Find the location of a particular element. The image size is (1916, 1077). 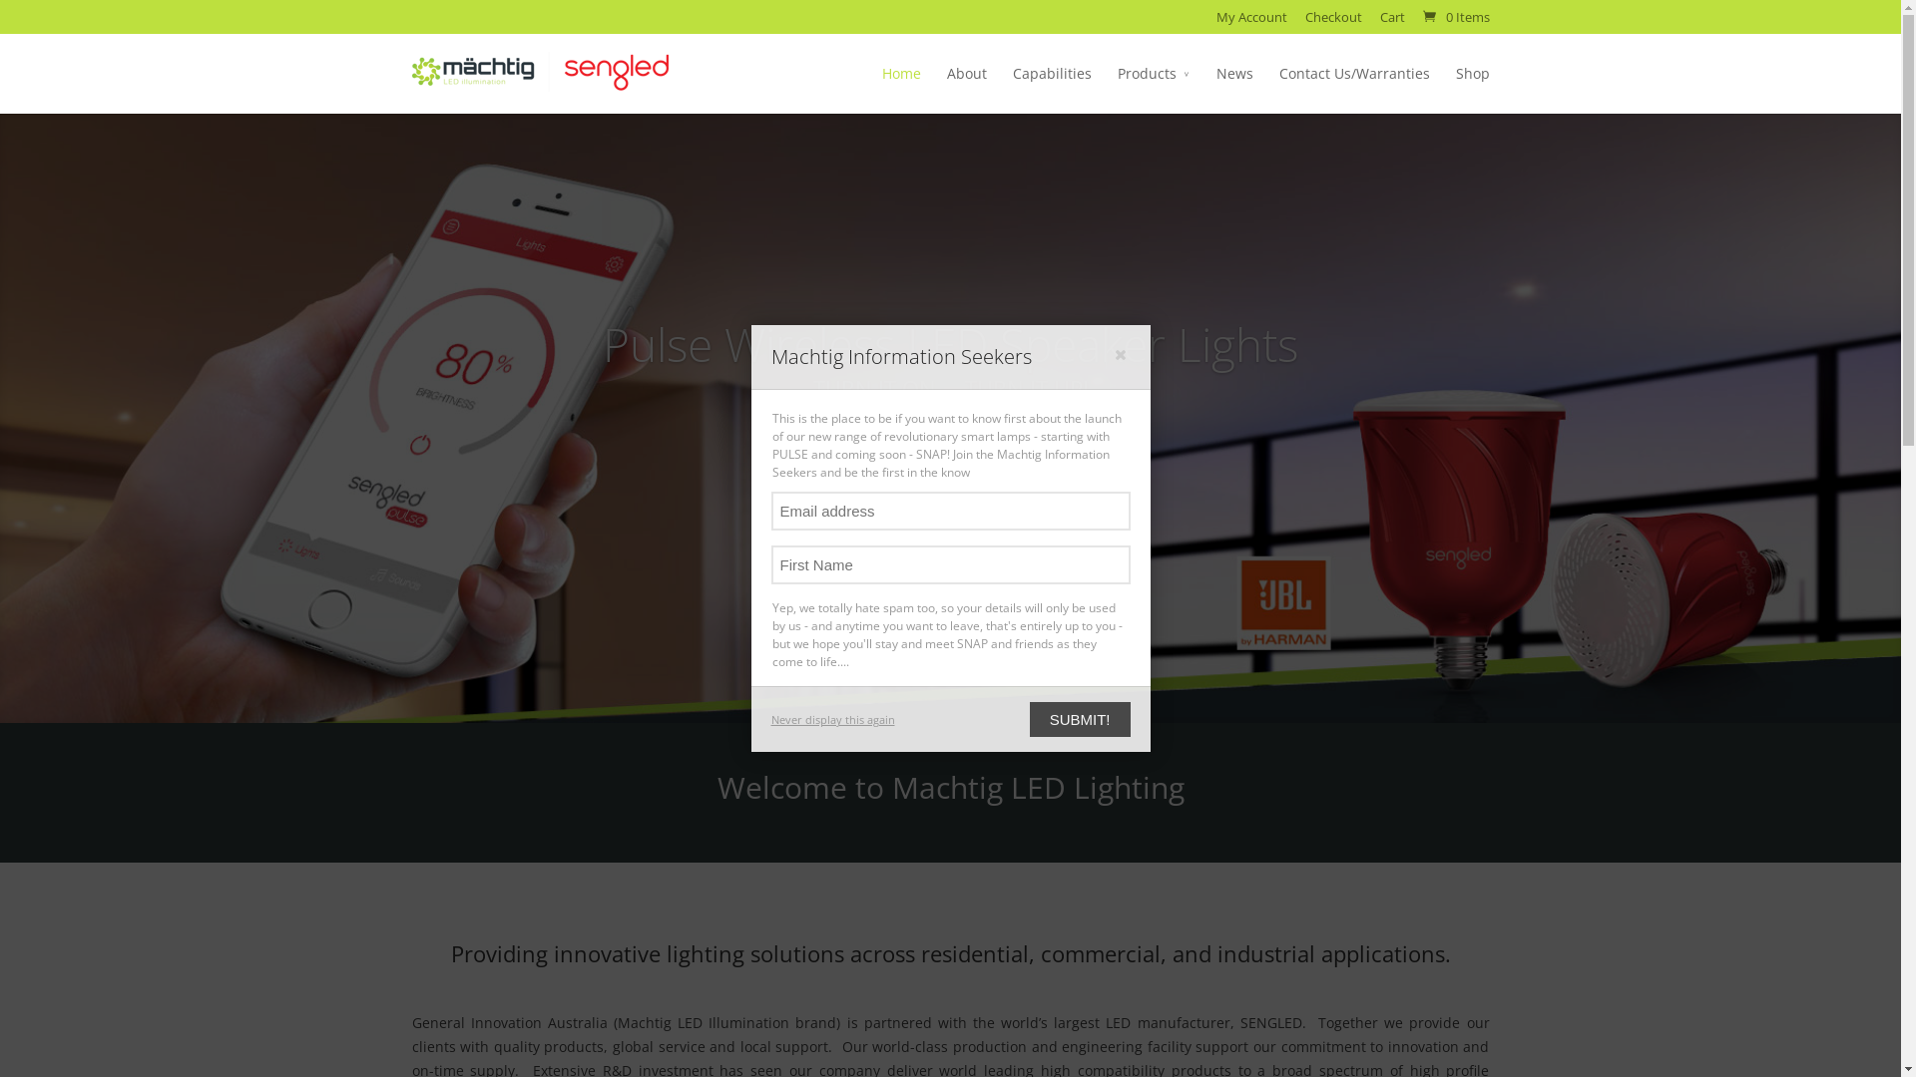

Cart is located at coordinates (1391, 23).